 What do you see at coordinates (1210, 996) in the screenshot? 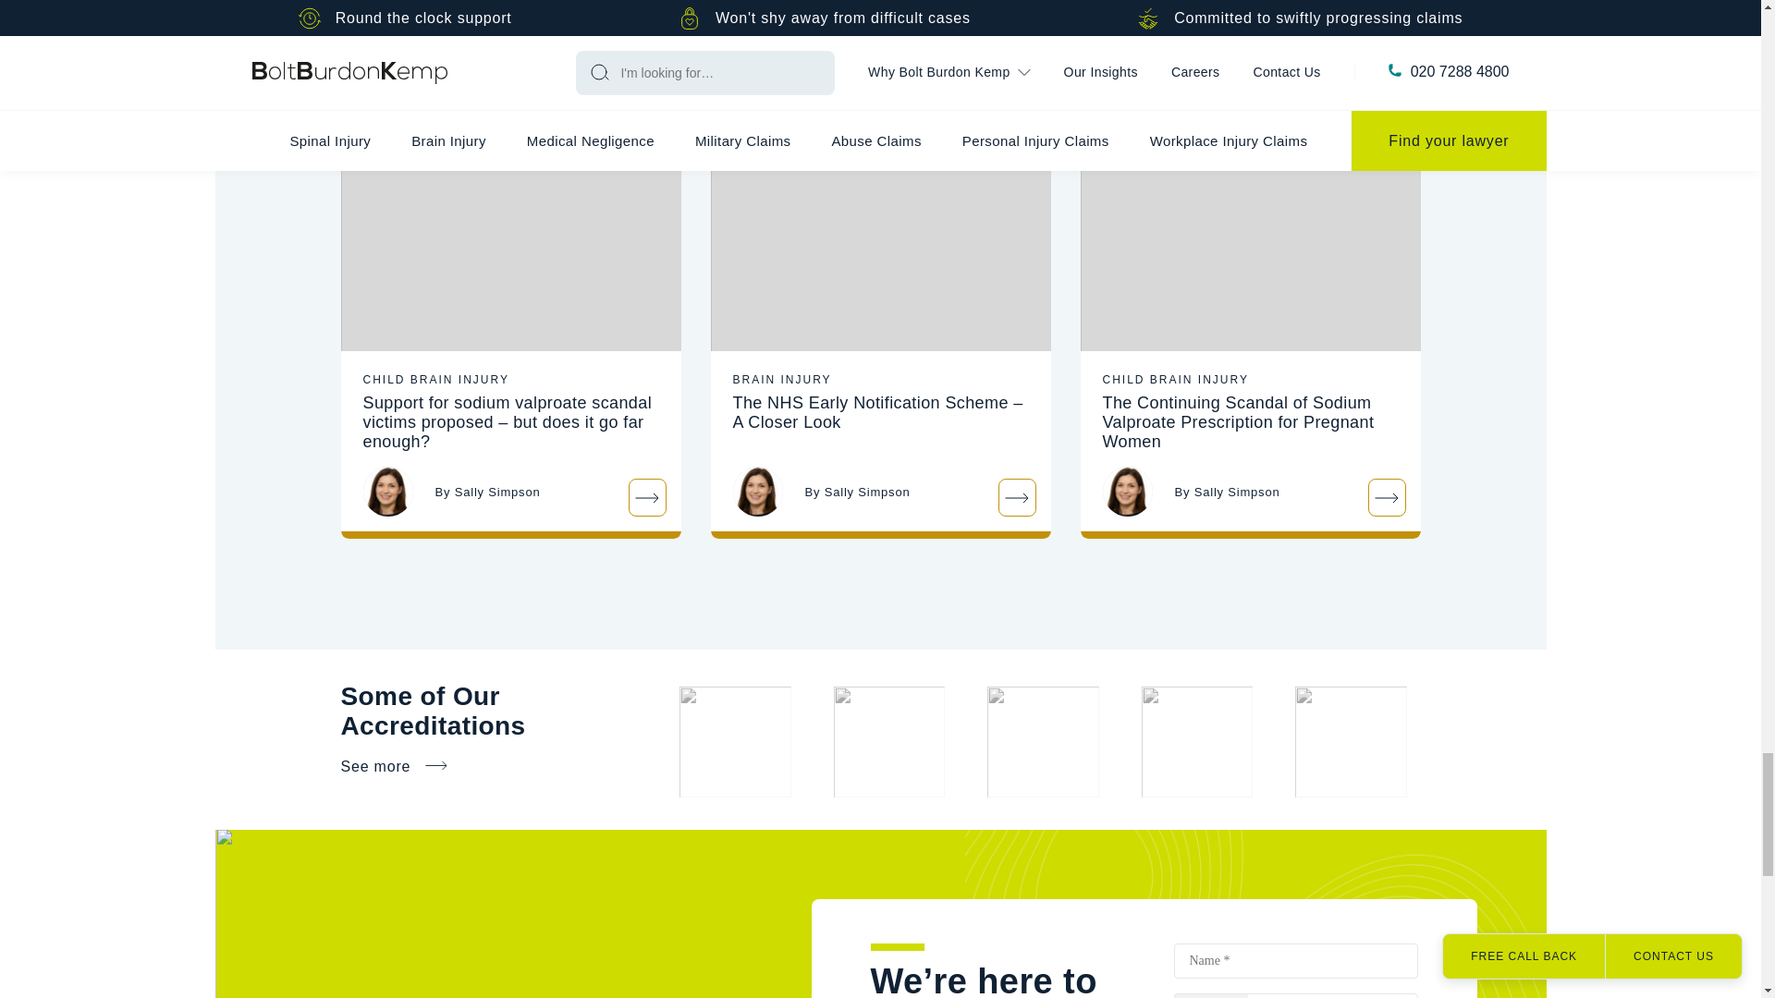
I see `United Kingdom` at bounding box center [1210, 996].